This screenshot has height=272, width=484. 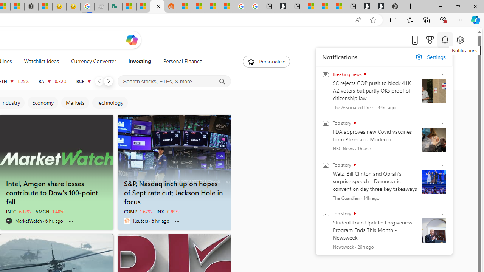 What do you see at coordinates (460, 40) in the screenshot?
I see `Open settings` at bounding box center [460, 40].